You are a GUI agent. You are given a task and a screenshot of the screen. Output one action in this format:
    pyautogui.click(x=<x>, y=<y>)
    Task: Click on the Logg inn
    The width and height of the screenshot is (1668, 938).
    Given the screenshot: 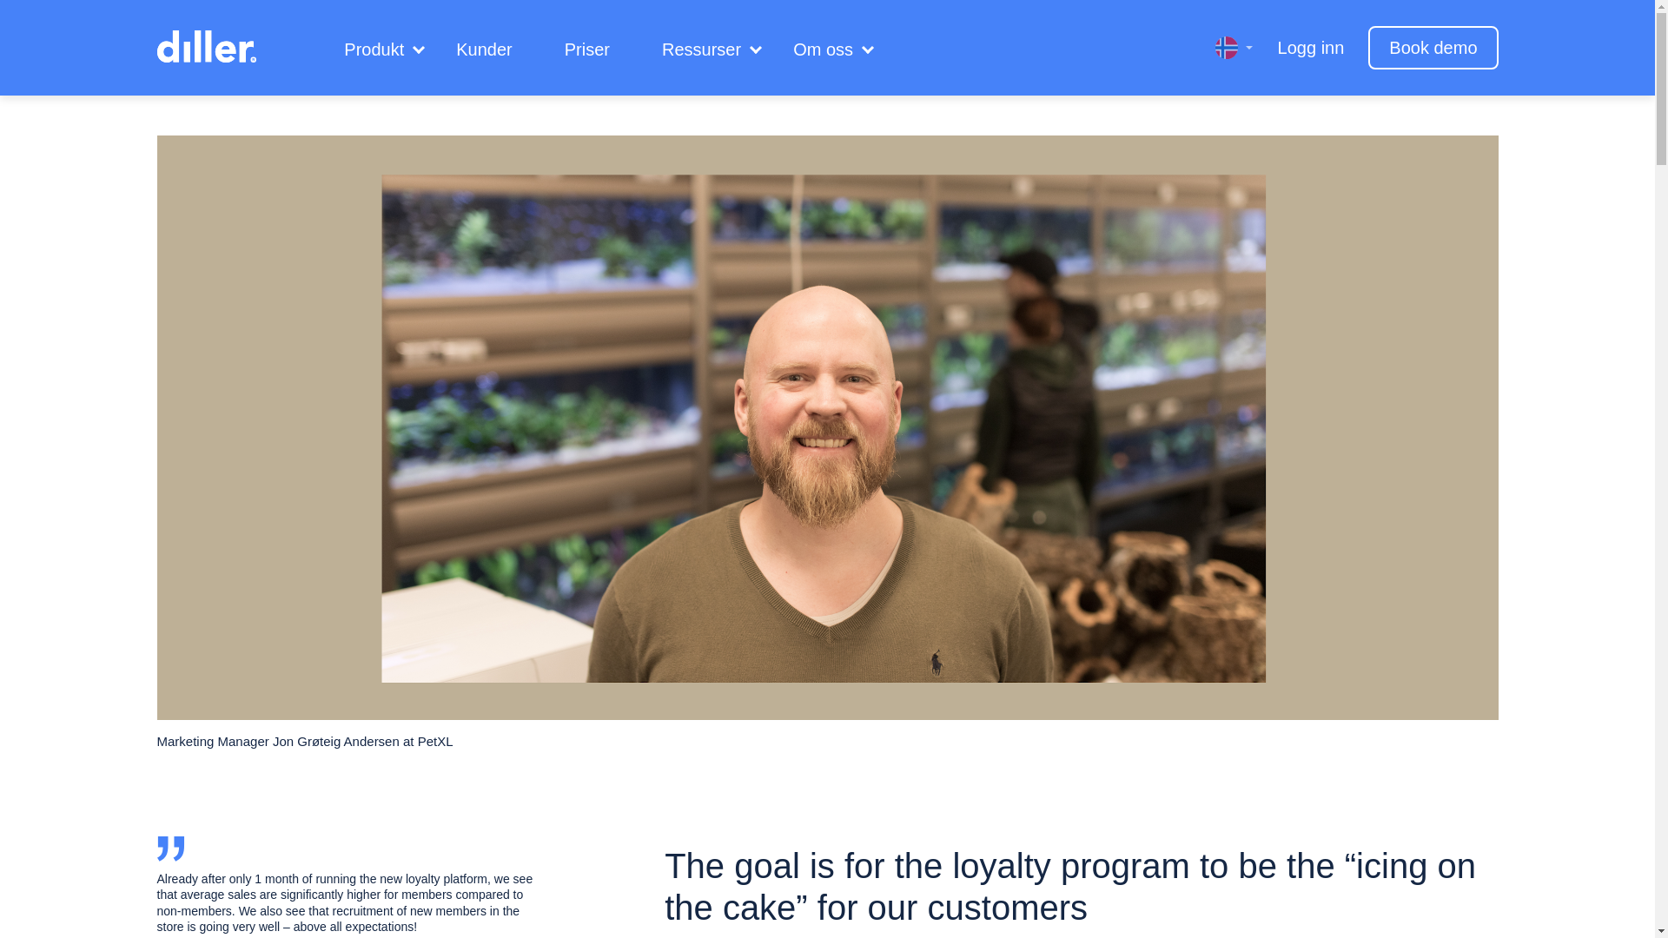 What is the action you would take?
    pyautogui.click(x=1310, y=47)
    